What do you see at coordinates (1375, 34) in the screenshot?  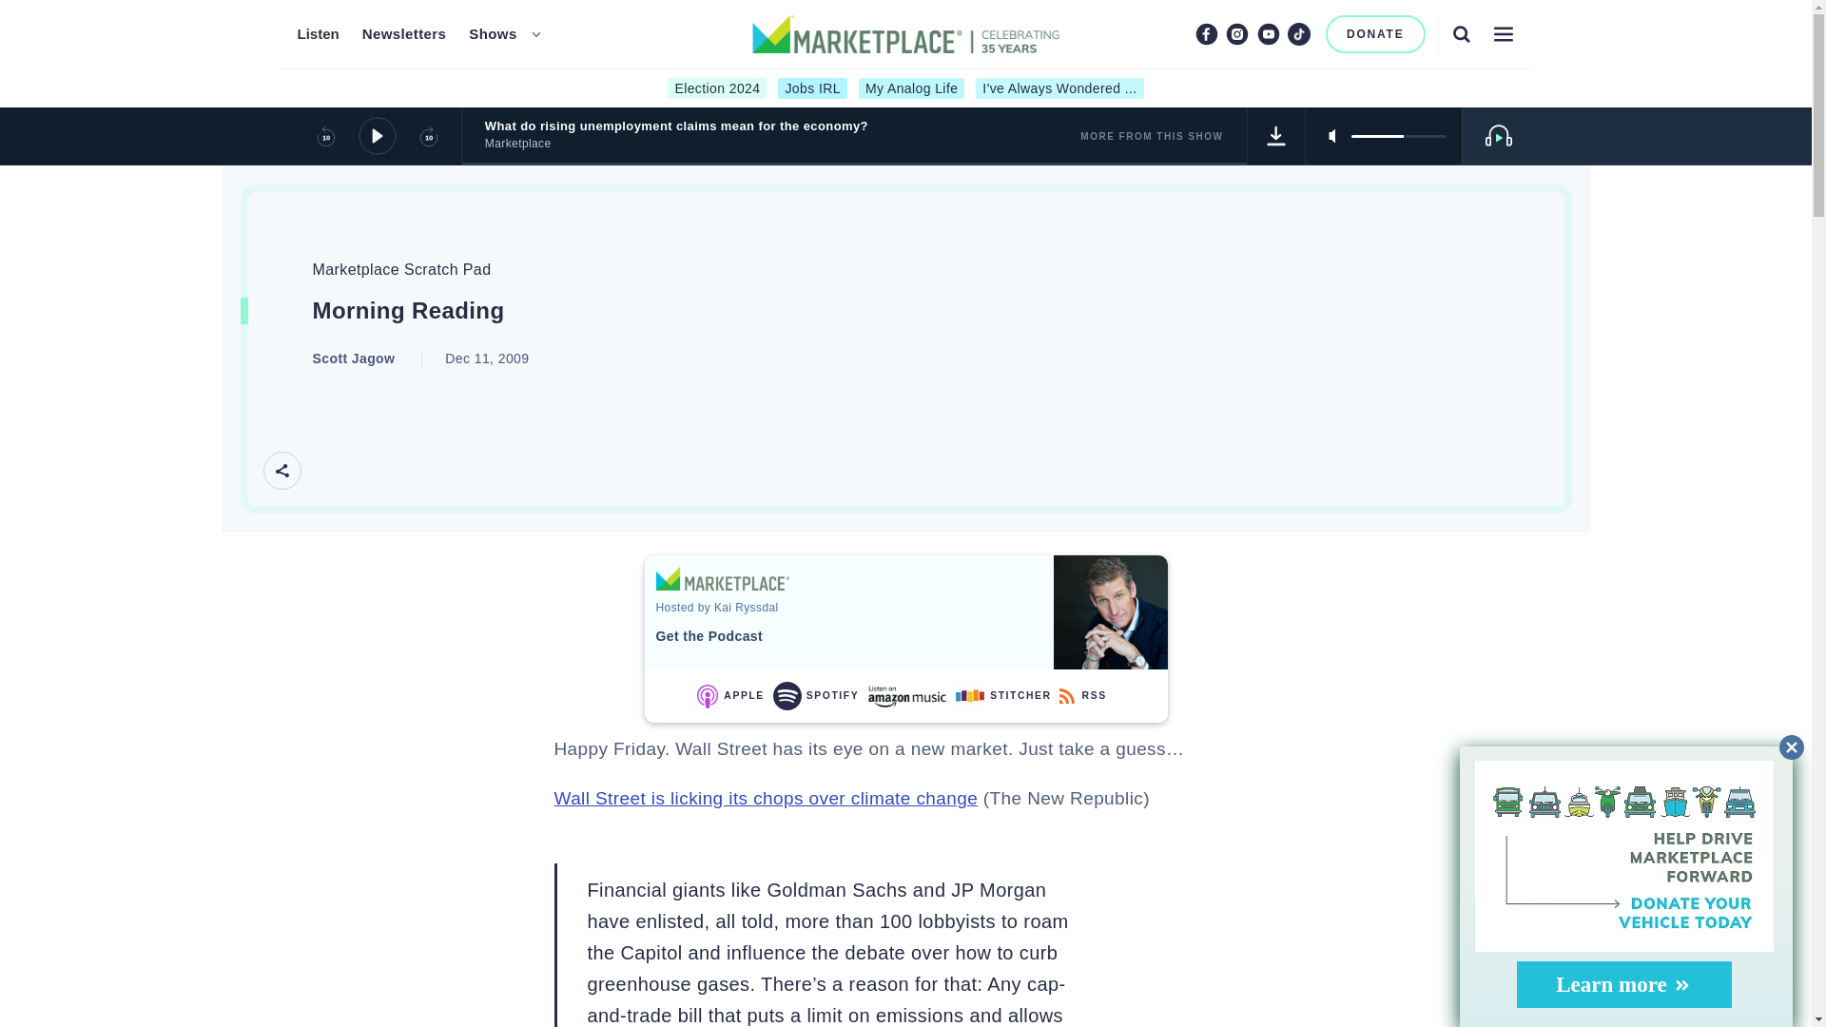 I see `DONATE` at bounding box center [1375, 34].